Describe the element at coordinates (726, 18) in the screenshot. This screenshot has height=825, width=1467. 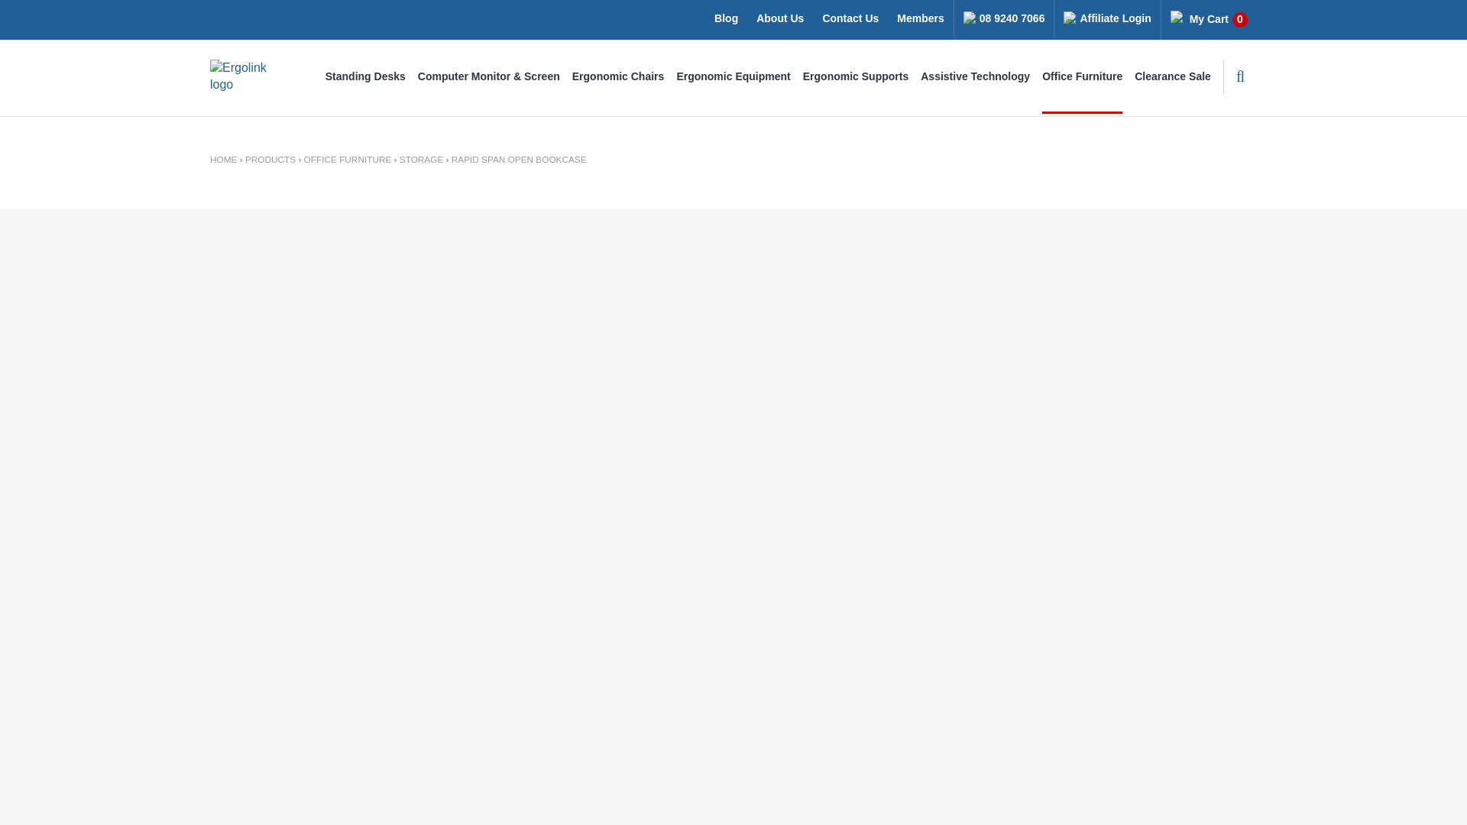
I see `Contact Us` at that location.